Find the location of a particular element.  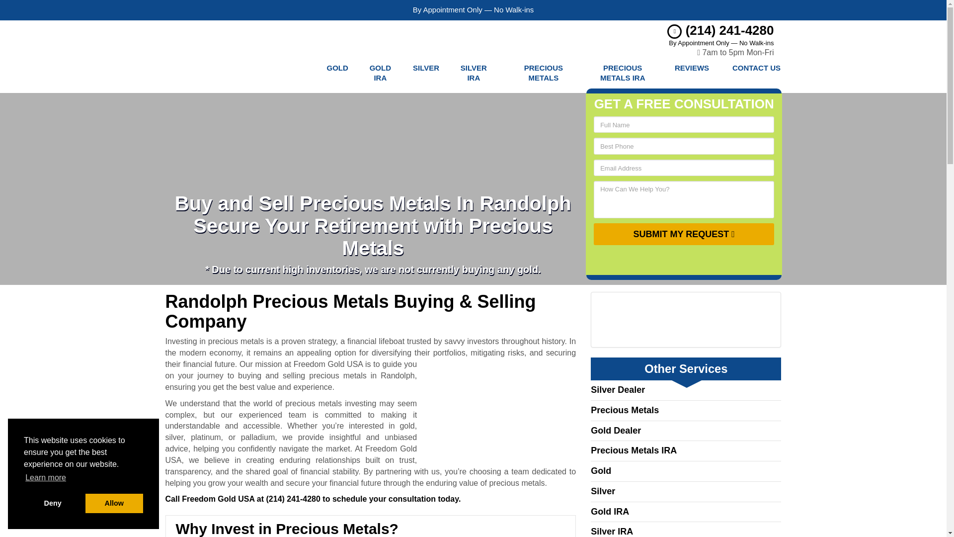

Reviews is located at coordinates (692, 73).